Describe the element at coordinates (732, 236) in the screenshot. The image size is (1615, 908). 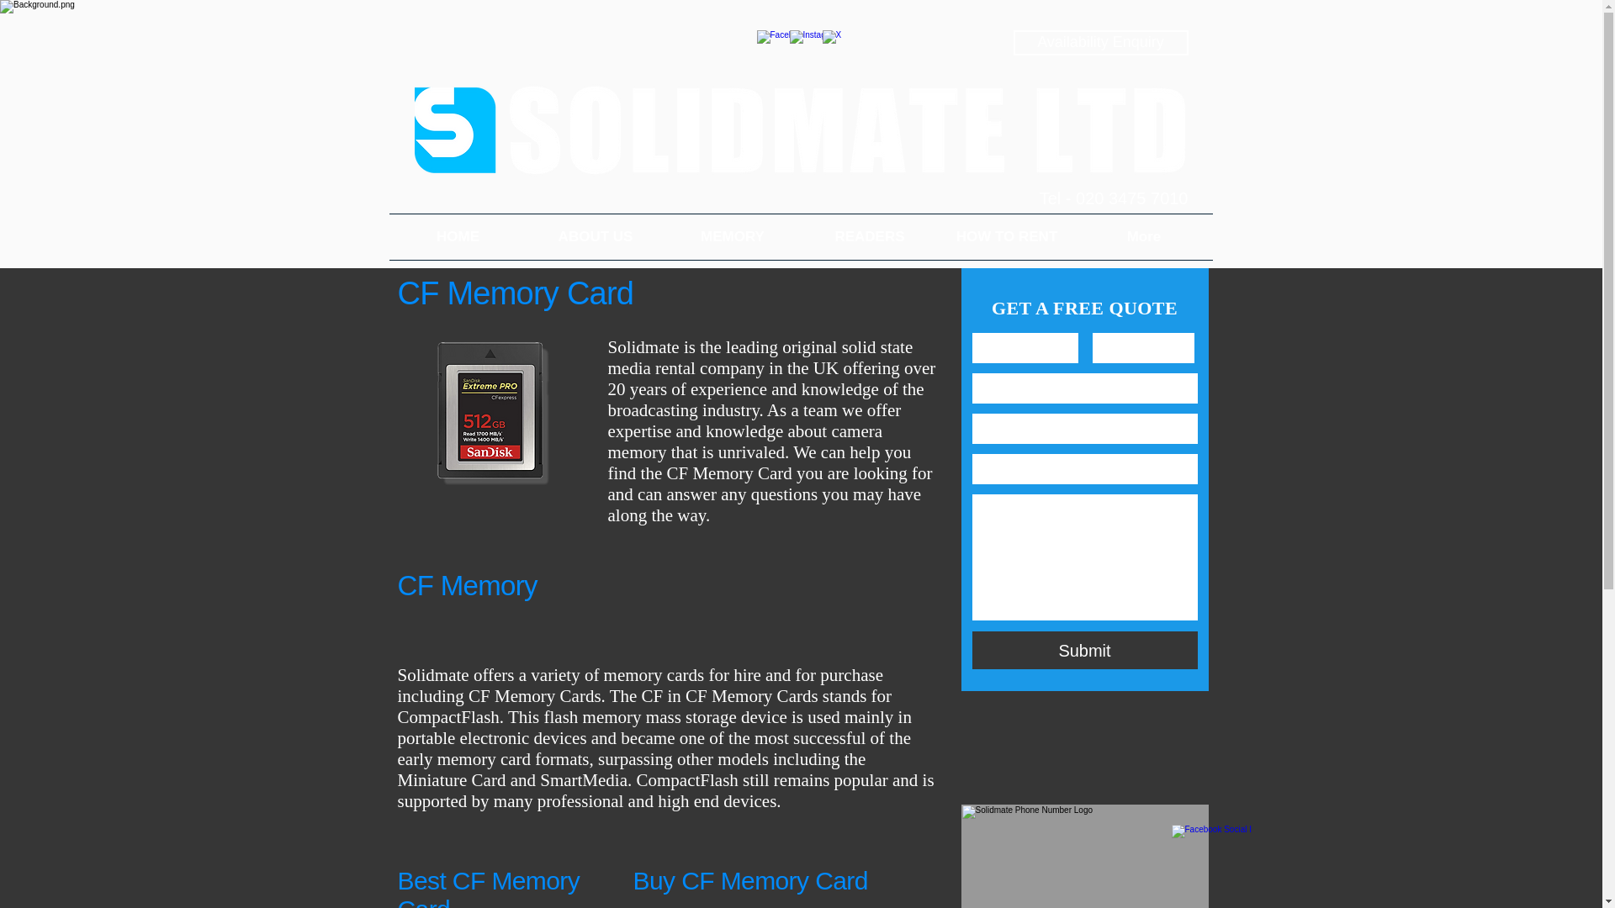
I see `MEMORY` at that location.